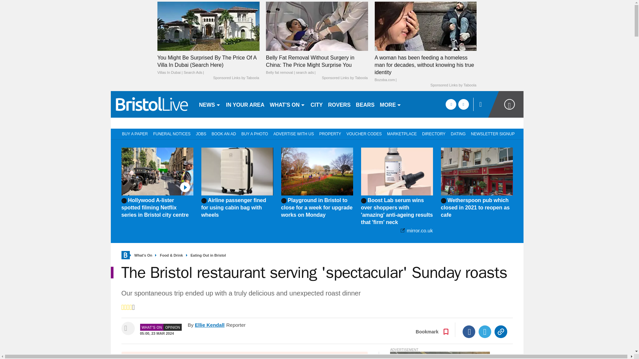 This screenshot has height=359, width=639. Describe the element at coordinates (469, 332) in the screenshot. I see `Facebook` at that location.